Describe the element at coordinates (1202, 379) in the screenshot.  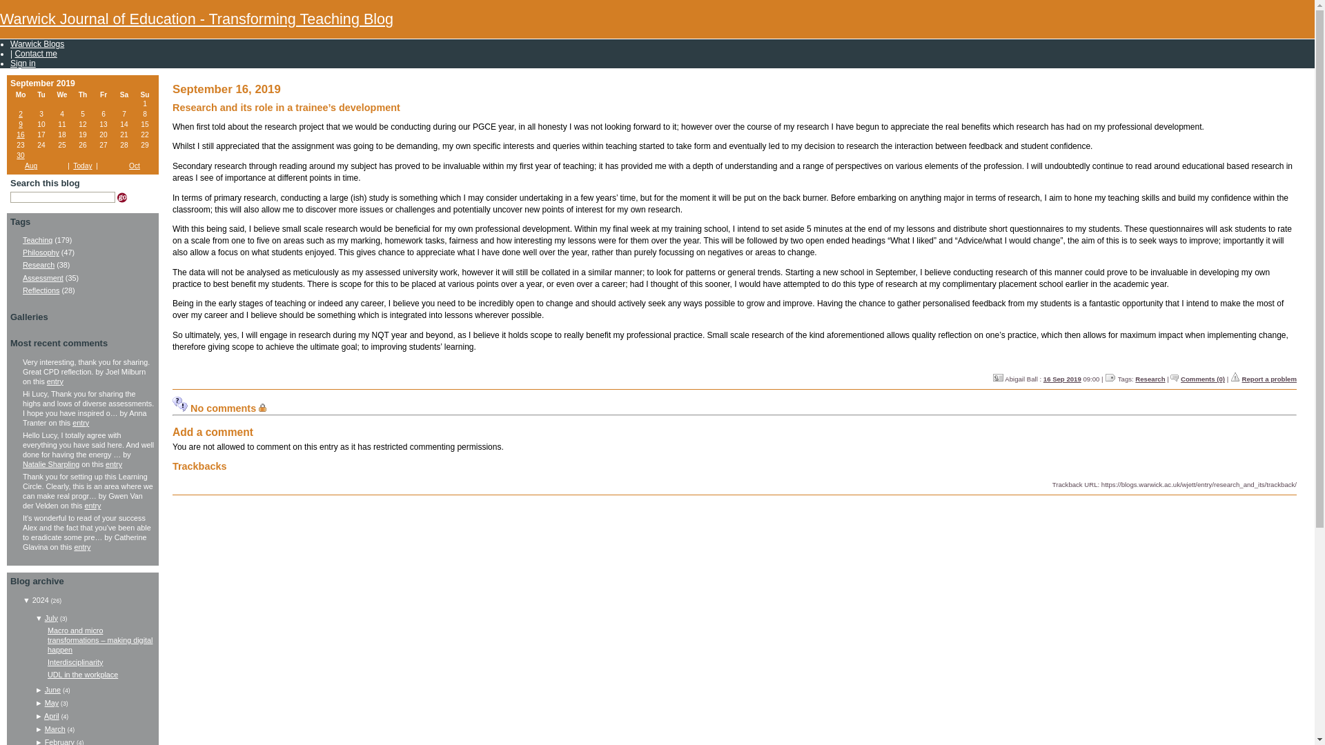
I see `Read or add comments` at that location.